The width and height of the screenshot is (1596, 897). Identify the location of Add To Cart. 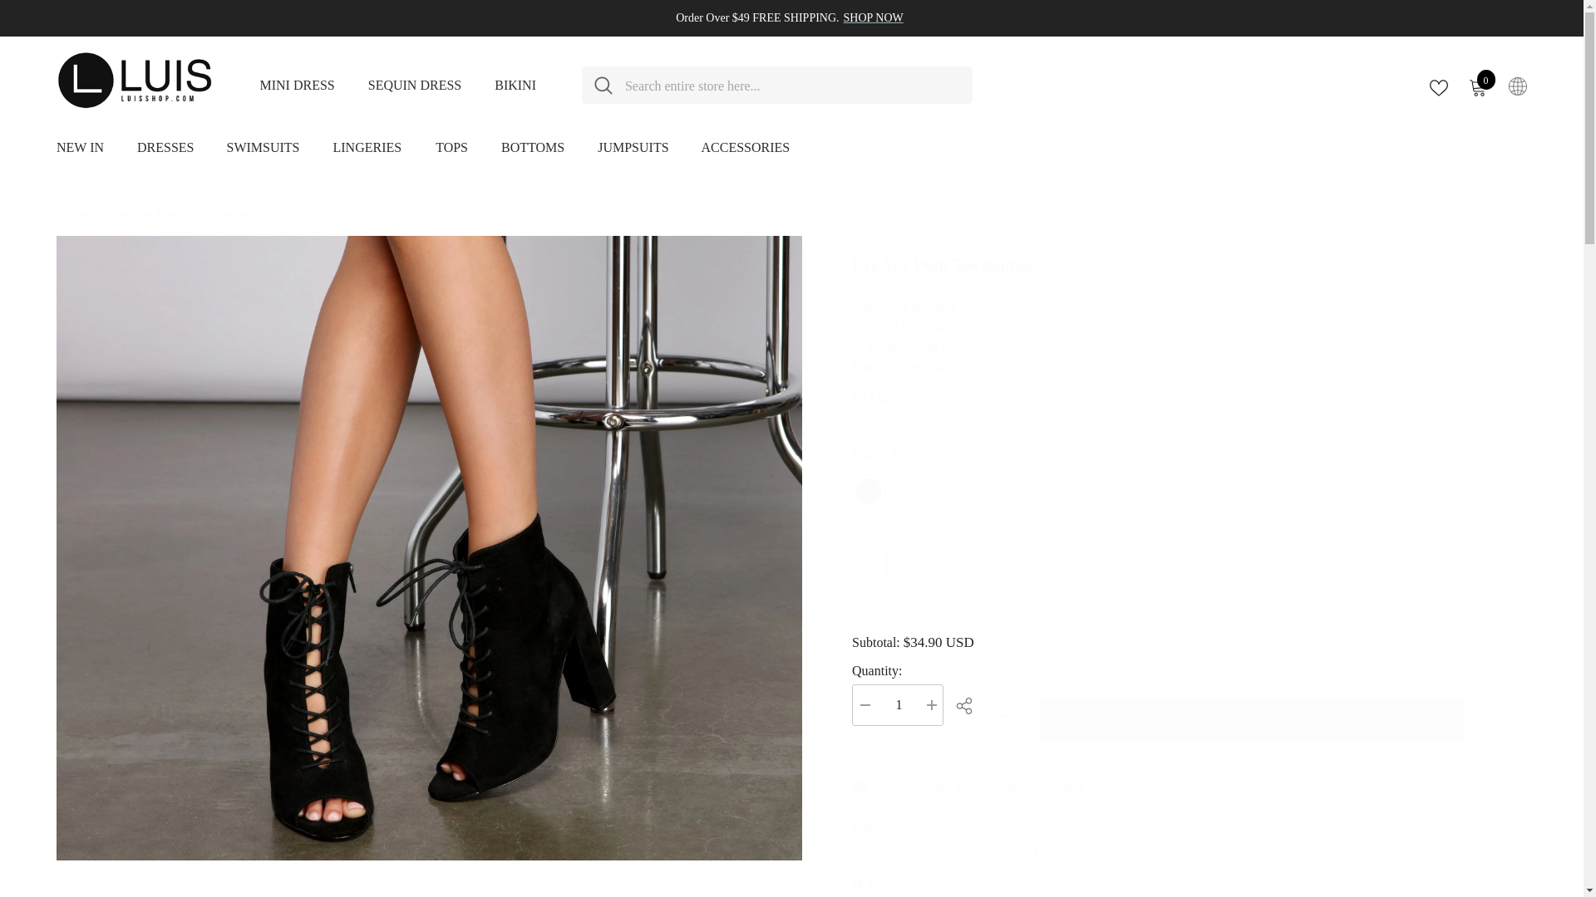
(1190, 885).